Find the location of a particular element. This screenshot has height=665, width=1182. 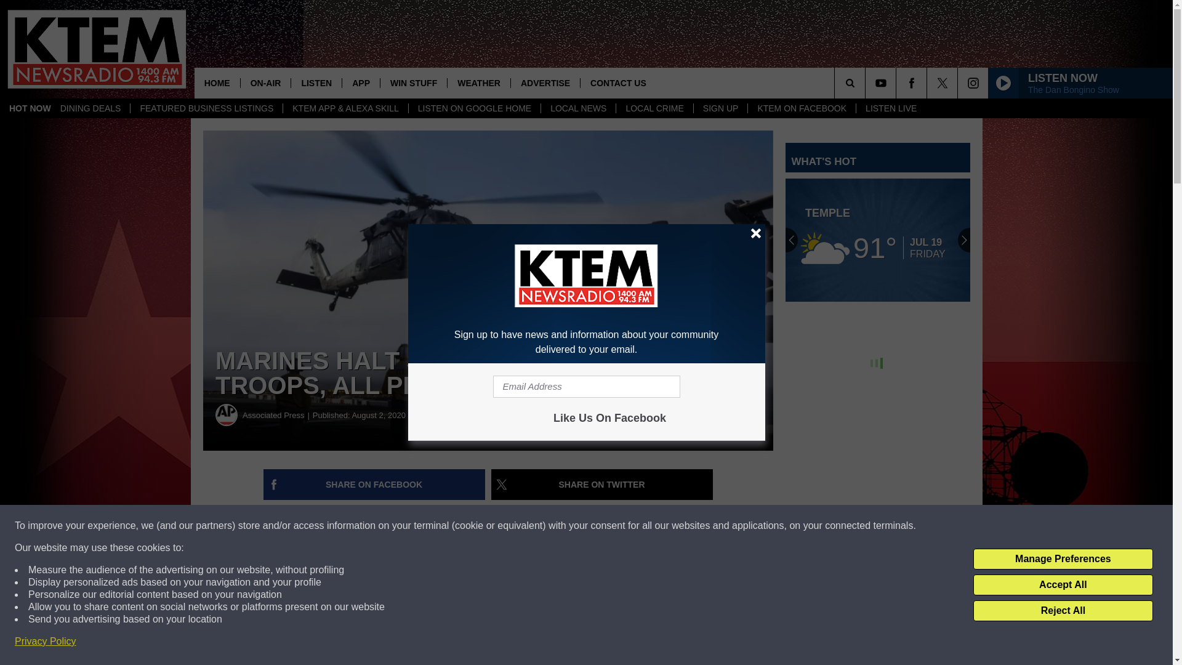

Manage Preferences is located at coordinates (1063, 559).